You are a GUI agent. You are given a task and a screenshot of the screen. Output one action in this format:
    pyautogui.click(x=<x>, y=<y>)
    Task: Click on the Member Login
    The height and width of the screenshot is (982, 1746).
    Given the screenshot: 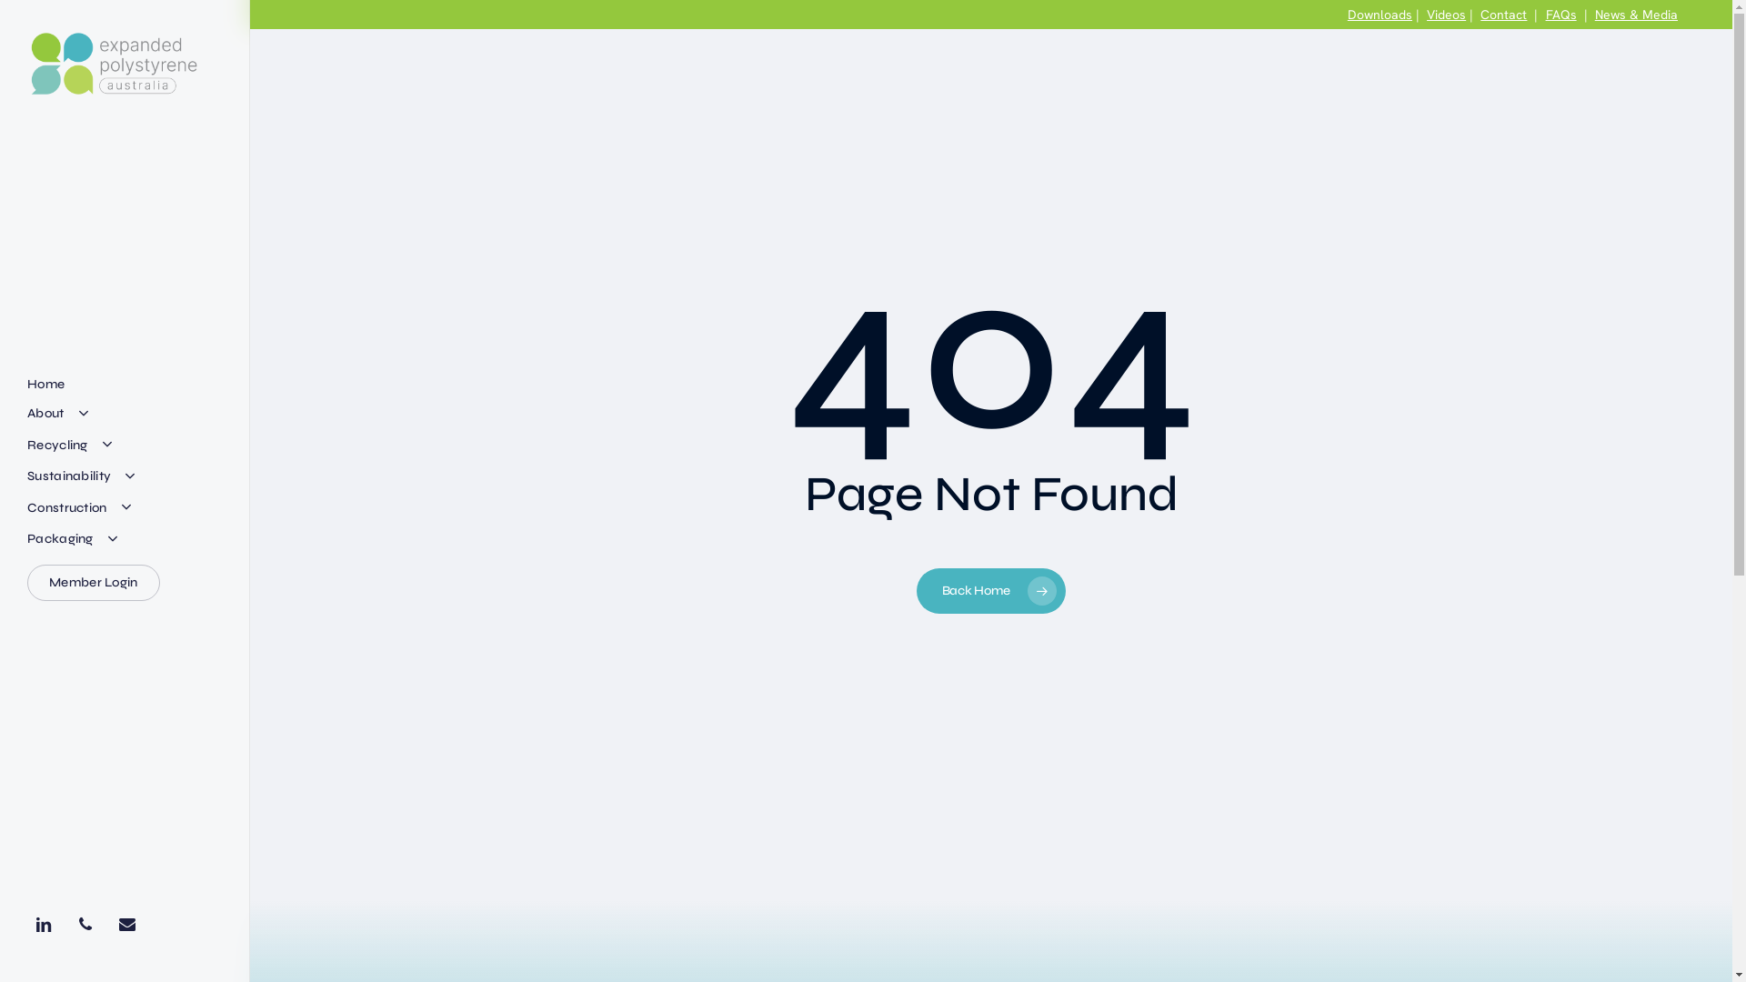 What is the action you would take?
    pyautogui.click(x=94, y=583)
    